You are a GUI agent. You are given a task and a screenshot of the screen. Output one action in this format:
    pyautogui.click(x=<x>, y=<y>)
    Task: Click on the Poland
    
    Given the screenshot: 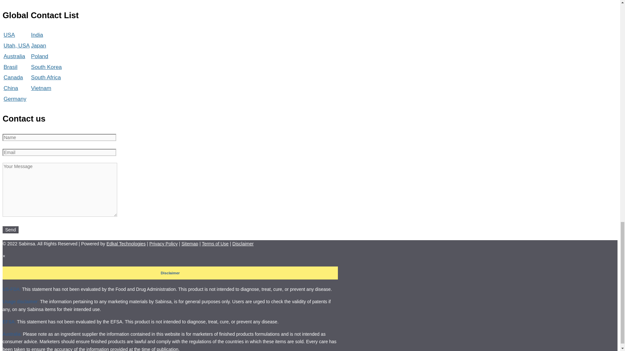 What is the action you would take?
    pyautogui.click(x=39, y=56)
    